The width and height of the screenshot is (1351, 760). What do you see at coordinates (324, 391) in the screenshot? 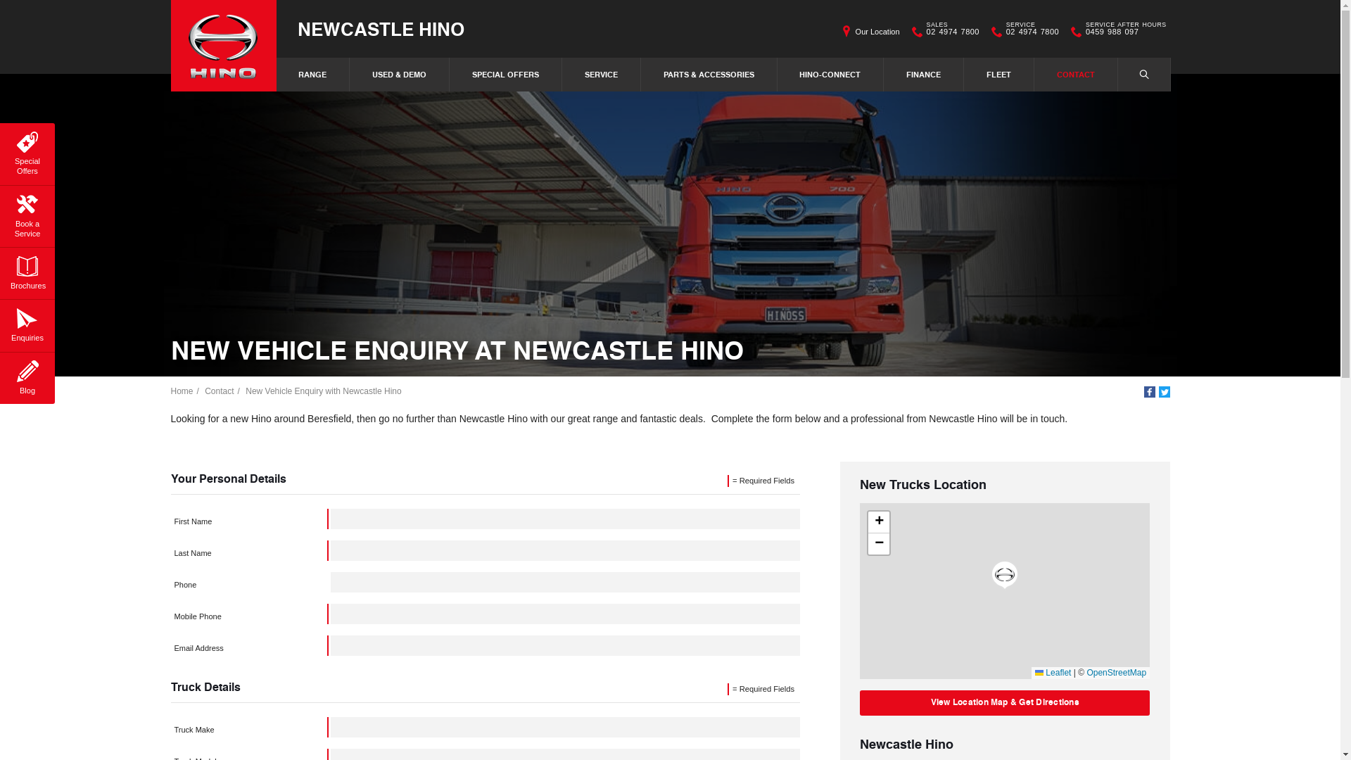
I see `New Vehicle Enquiry with Newcastle Hino` at bounding box center [324, 391].